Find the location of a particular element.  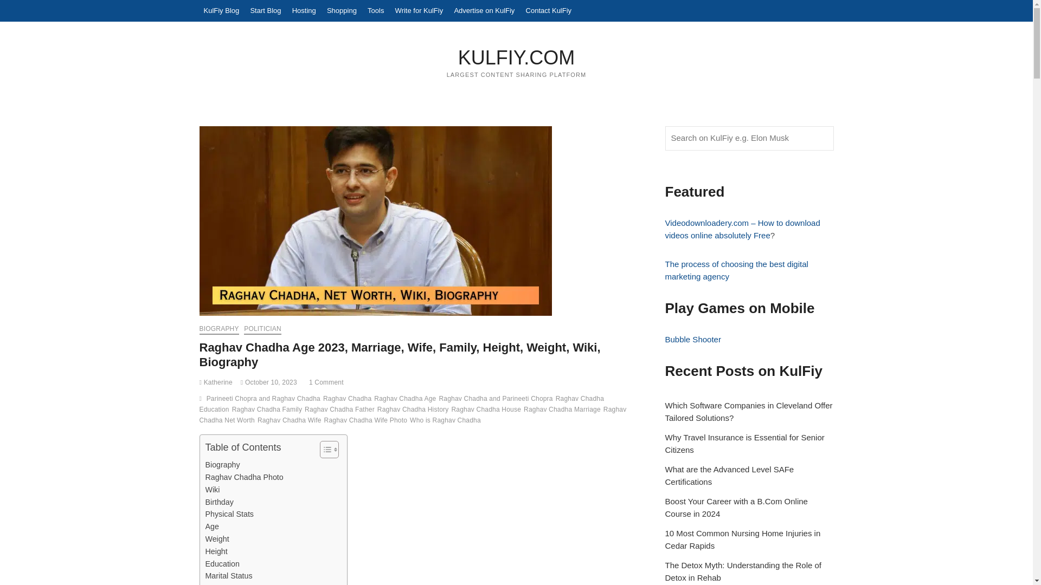

Birthday  is located at coordinates (219, 502).